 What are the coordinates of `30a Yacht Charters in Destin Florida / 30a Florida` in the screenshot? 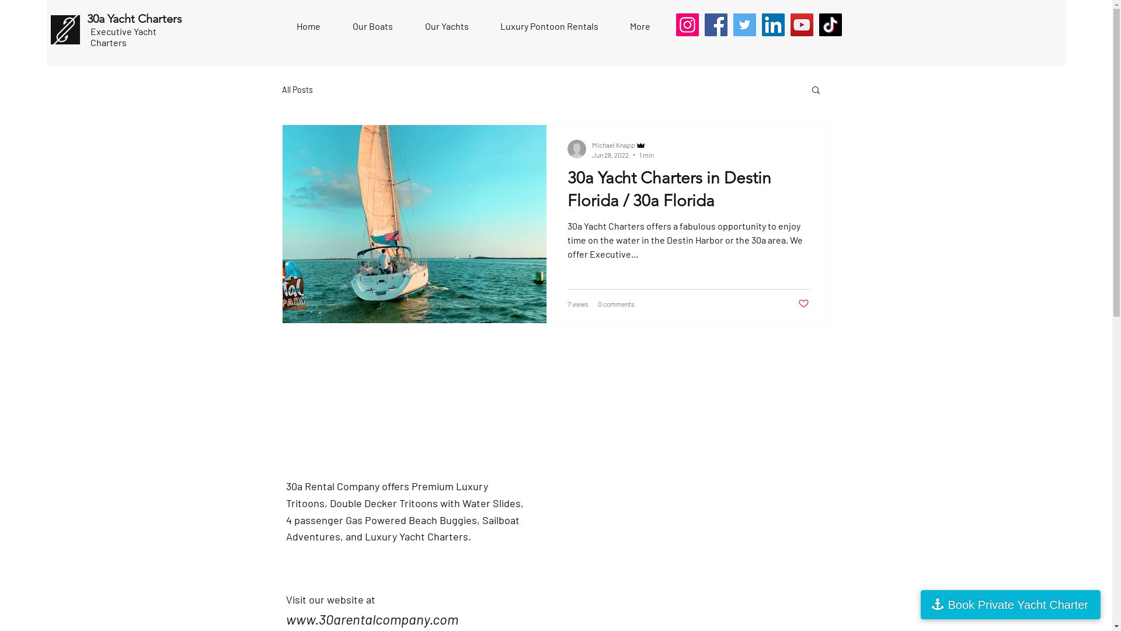 It's located at (688, 193).